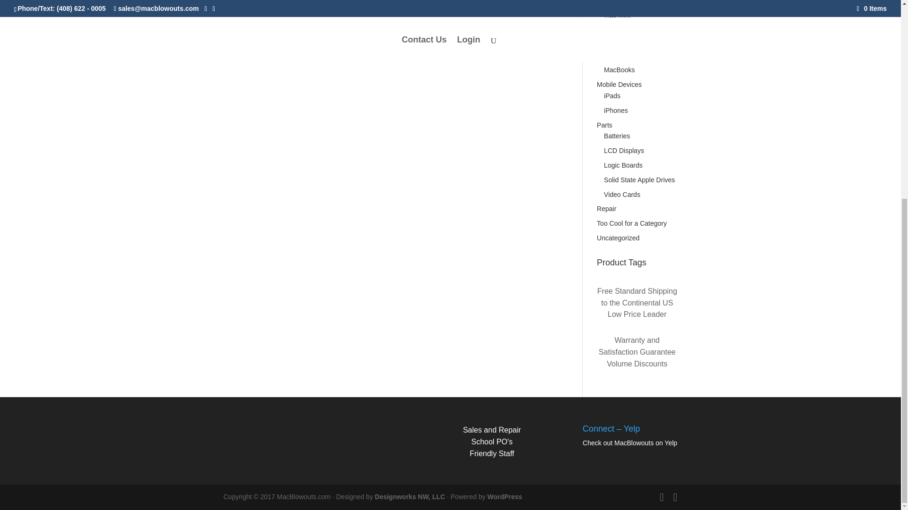  What do you see at coordinates (618, 238) in the screenshot?
I see `Uncategorized` at bounding box center [618, 238].